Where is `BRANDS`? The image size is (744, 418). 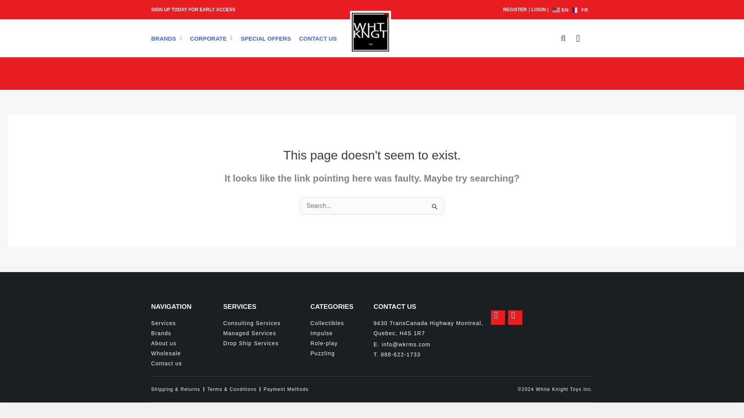 BRANDS is located at coordinates (166, 38).